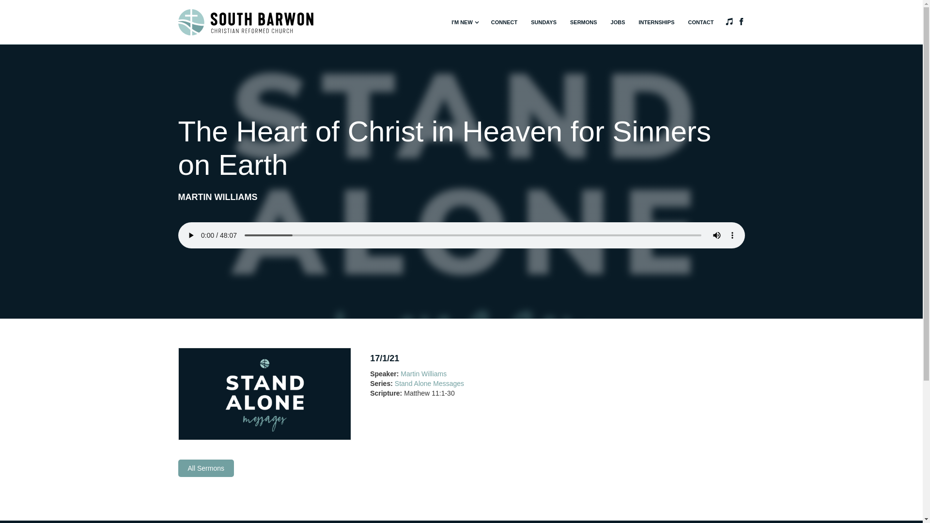  I want to click on Martin Williams, so click(423, 374).